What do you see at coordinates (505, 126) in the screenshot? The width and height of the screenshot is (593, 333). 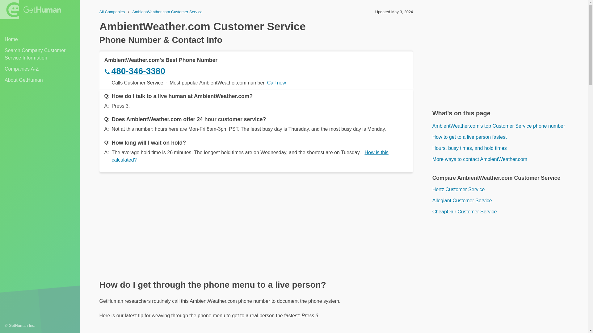 I see `AmbientWeather.com's top Customer Service phone number` at bounding box center [505, 126].